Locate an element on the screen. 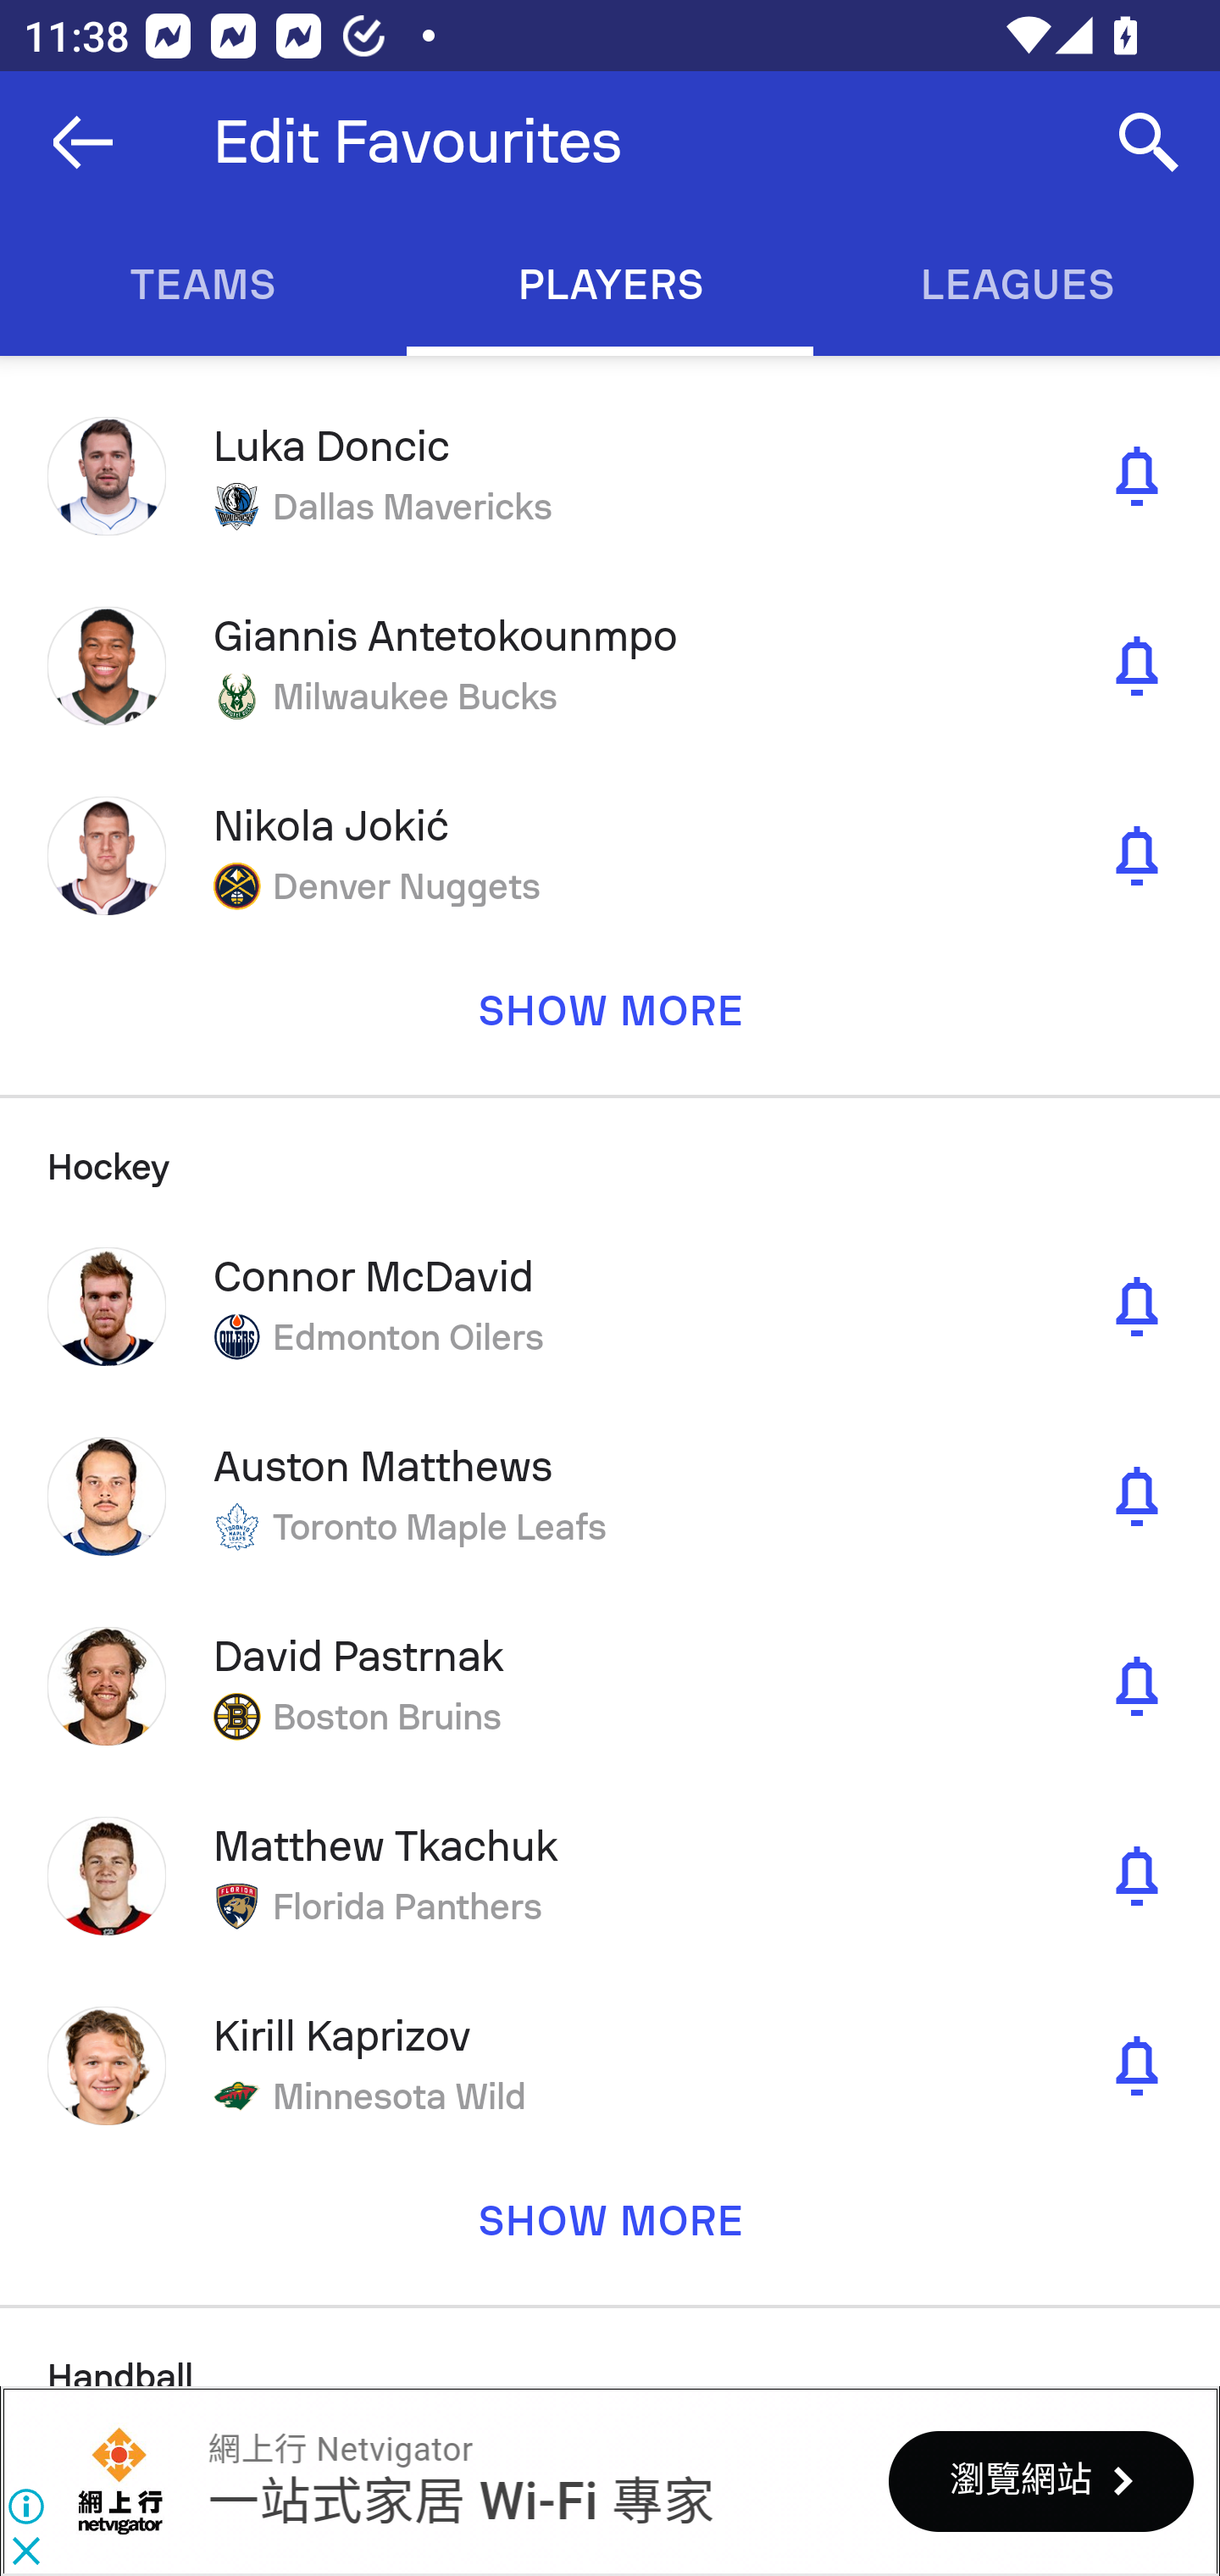 This screenshot has width=1220, height=2576. Giannis Antetokounmpo Milwaukee Bucks is located at coordinates (610, 665).